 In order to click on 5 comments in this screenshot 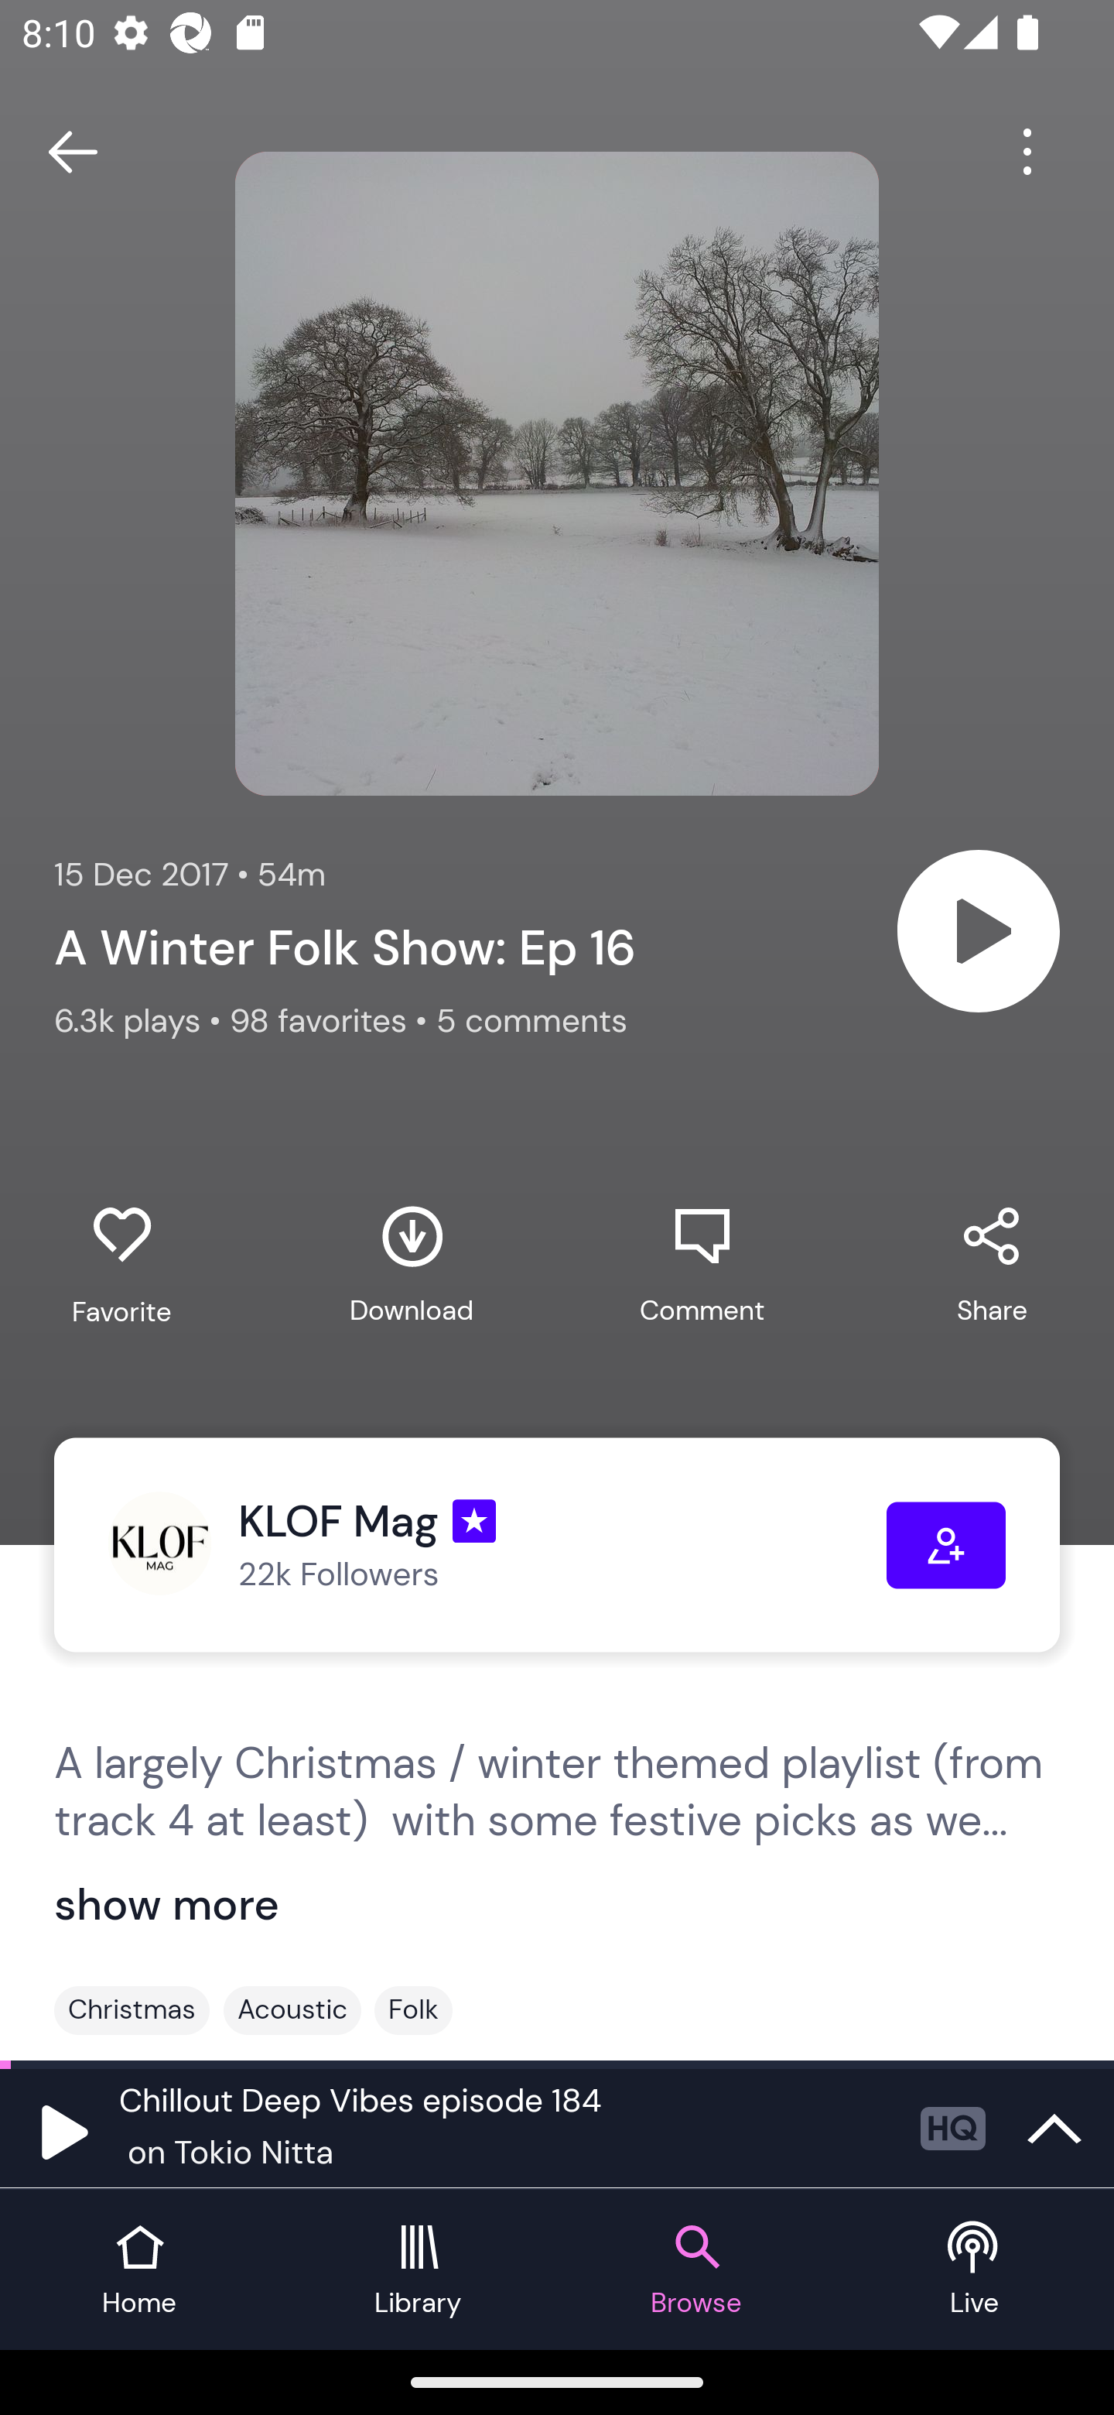, I will do `click(531, 1020)`.